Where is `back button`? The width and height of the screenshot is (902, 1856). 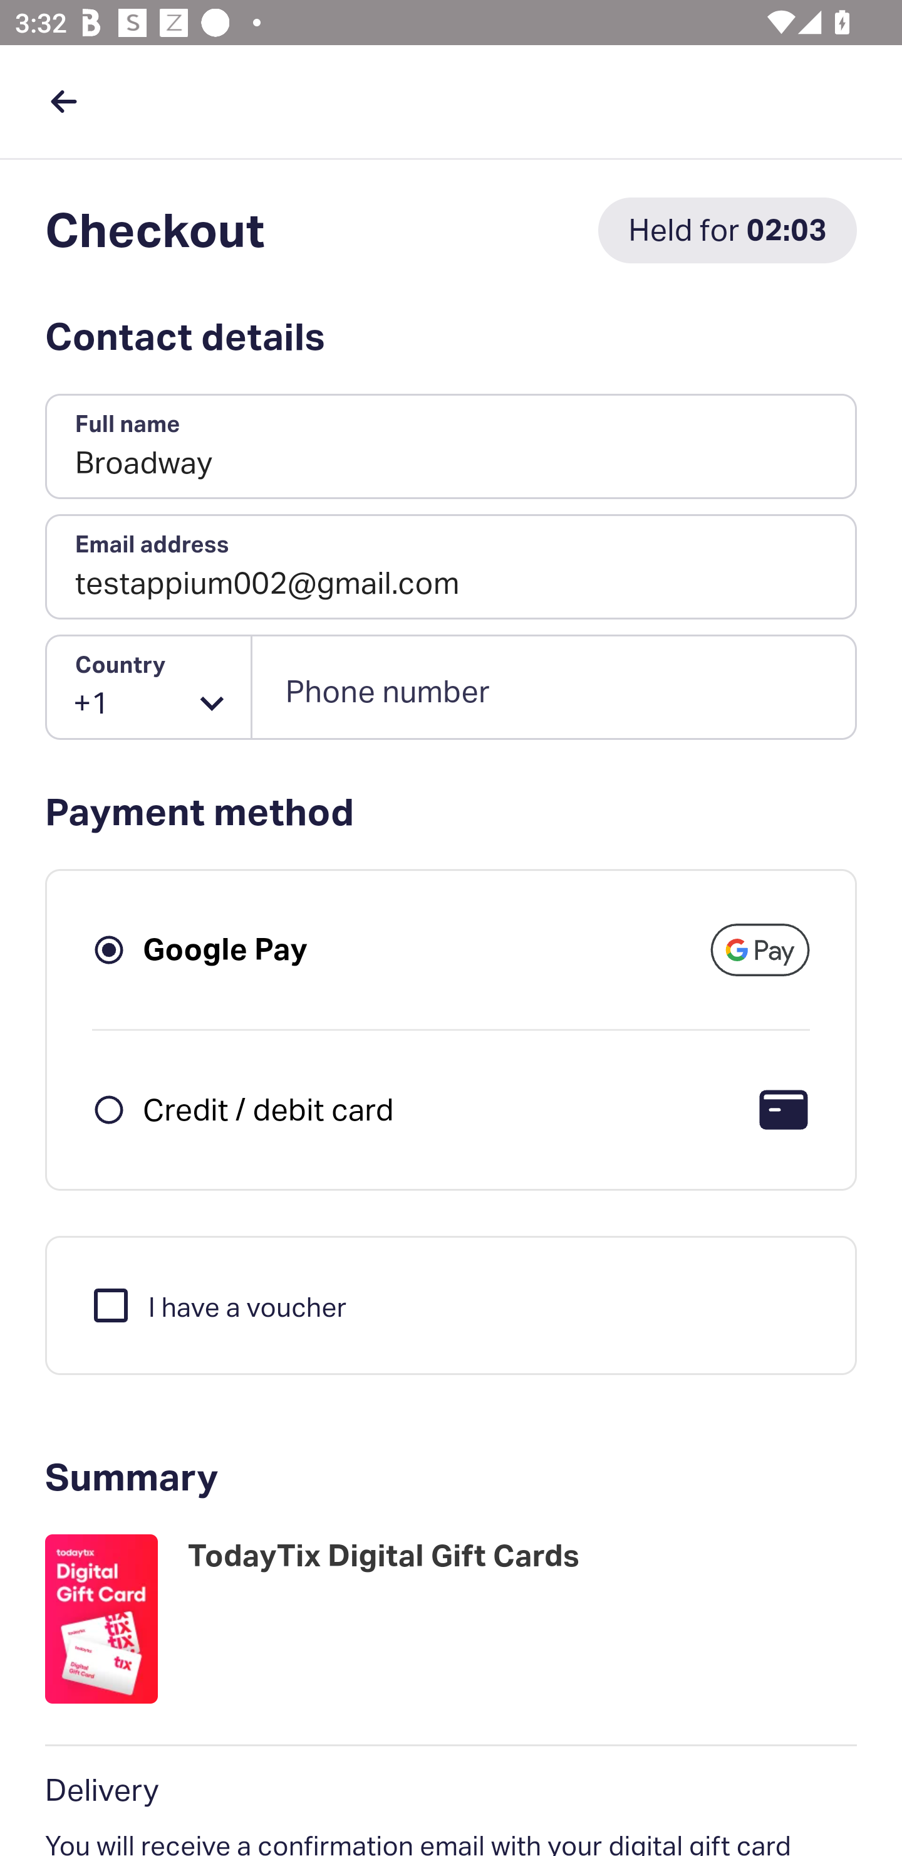 back button is located at coordinates (63, 101).